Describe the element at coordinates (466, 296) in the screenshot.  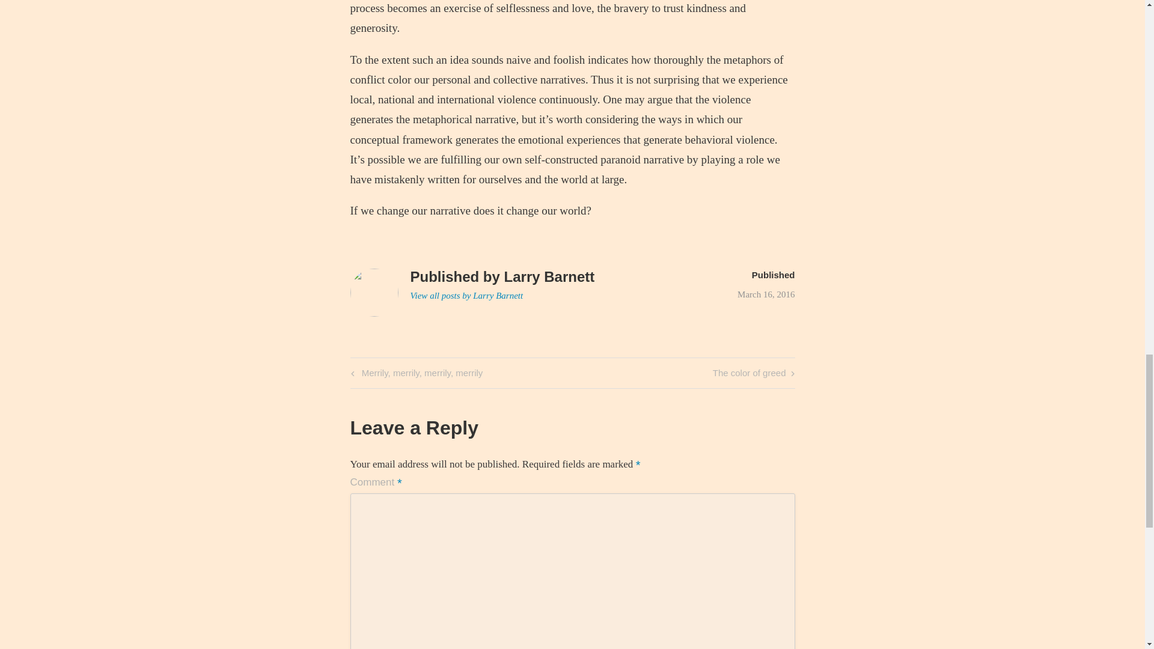
I see `View all posts by Larry Barnett` at that location.